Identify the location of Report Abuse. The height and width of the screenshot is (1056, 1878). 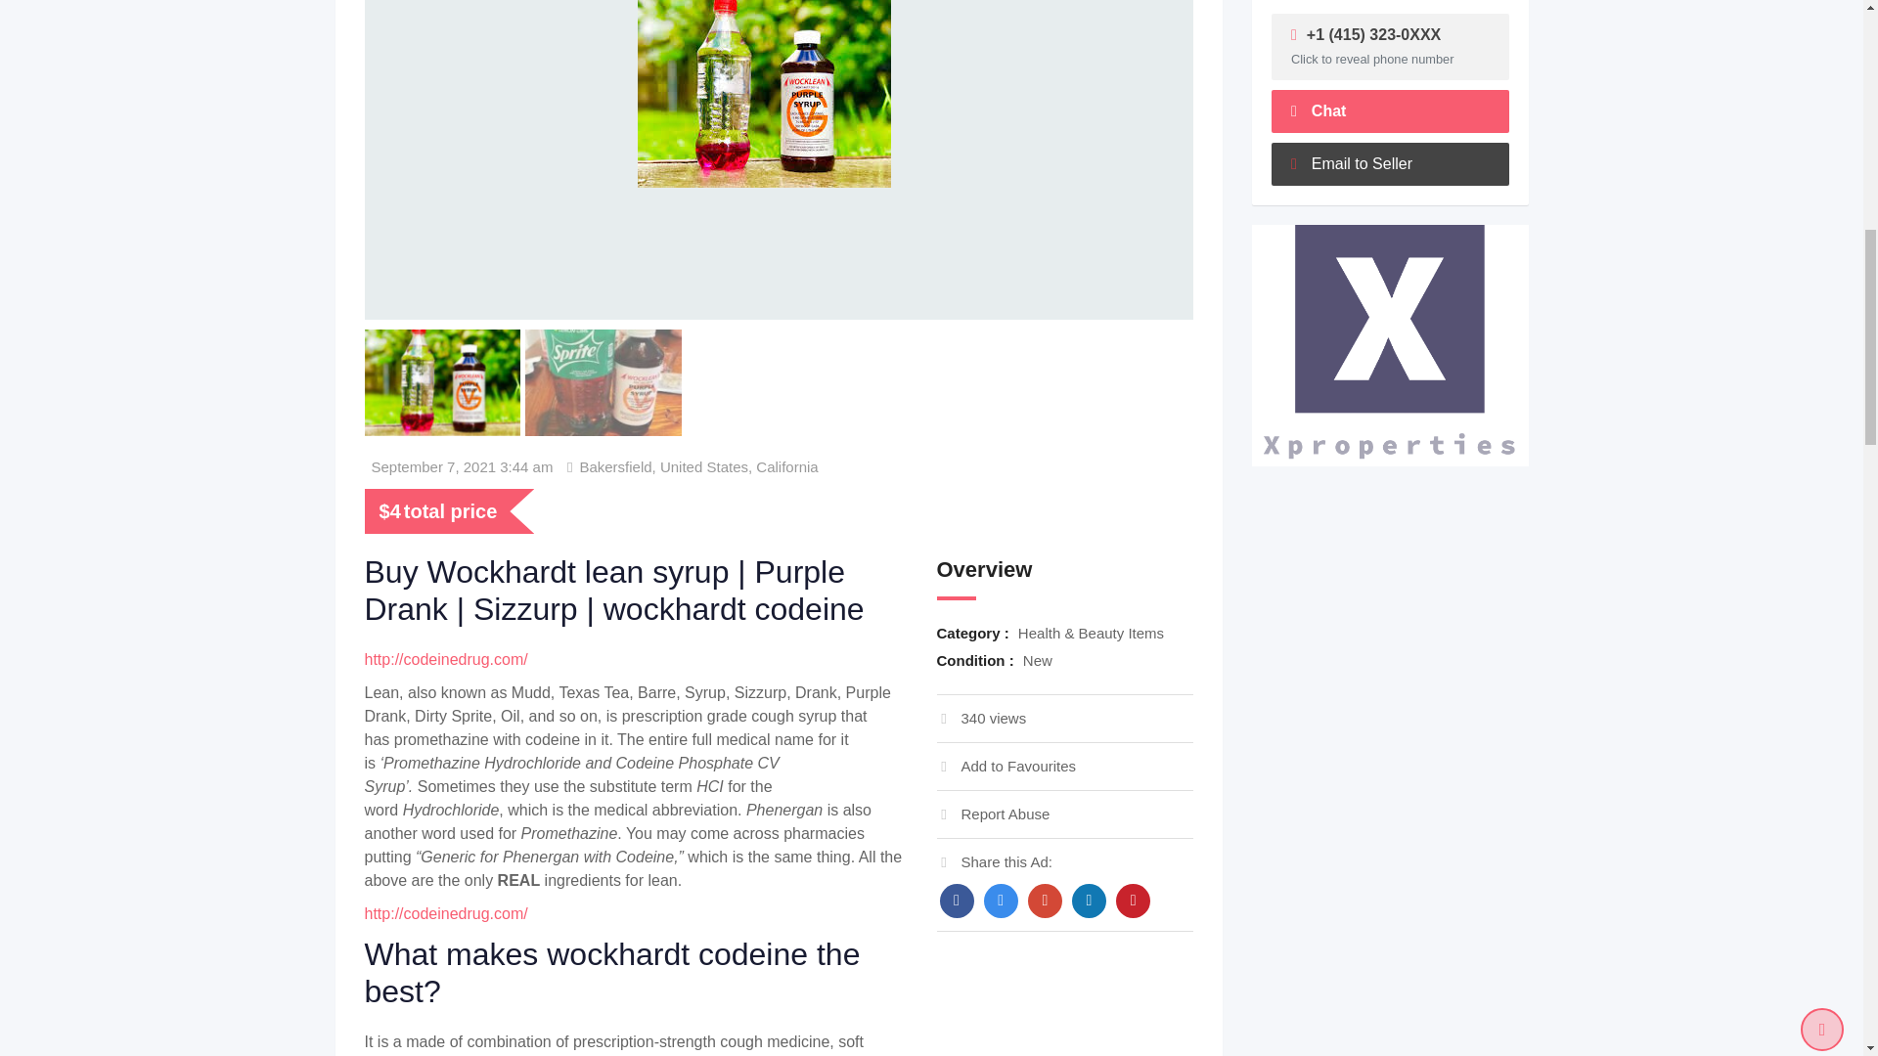
(994, 814).